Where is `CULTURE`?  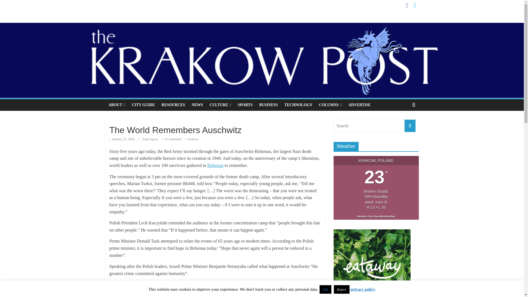 CULTURE is located at coordinates (220, 105).